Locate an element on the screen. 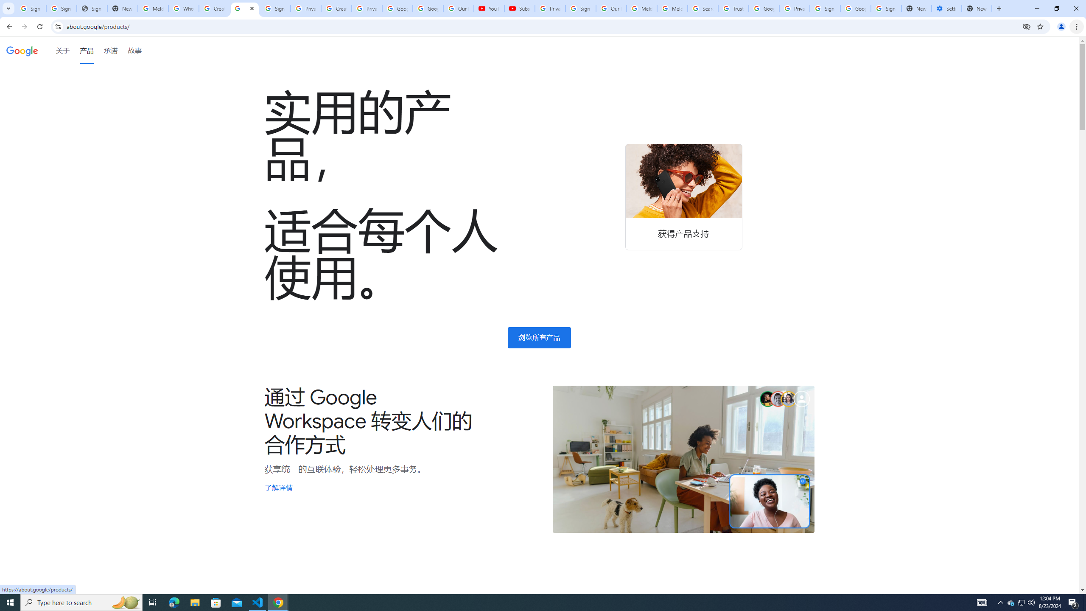 The width and height of the screenshot is (1086, 611). New Tab is located at coordinates (999, 8).